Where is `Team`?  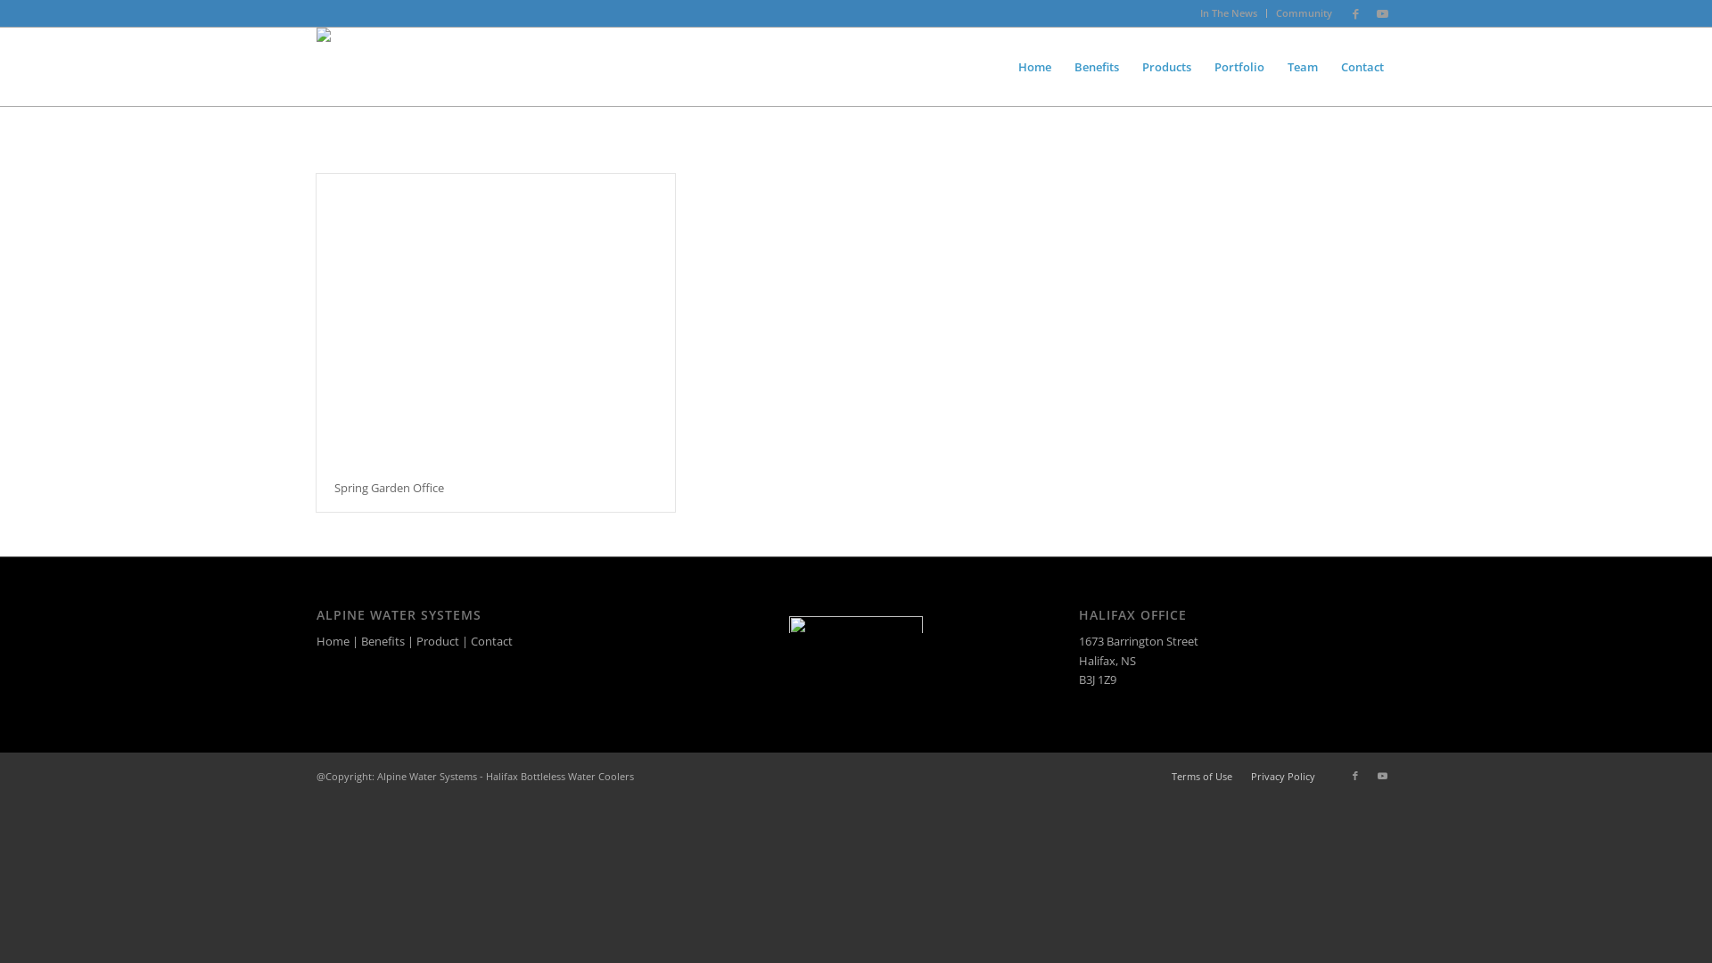 Team is located at coordinates (1303, 67).